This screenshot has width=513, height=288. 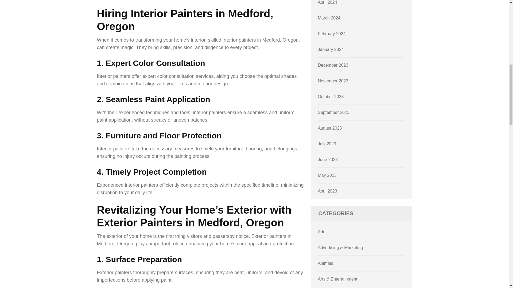 I want to click on March 2024, so click(x=329, y=18).